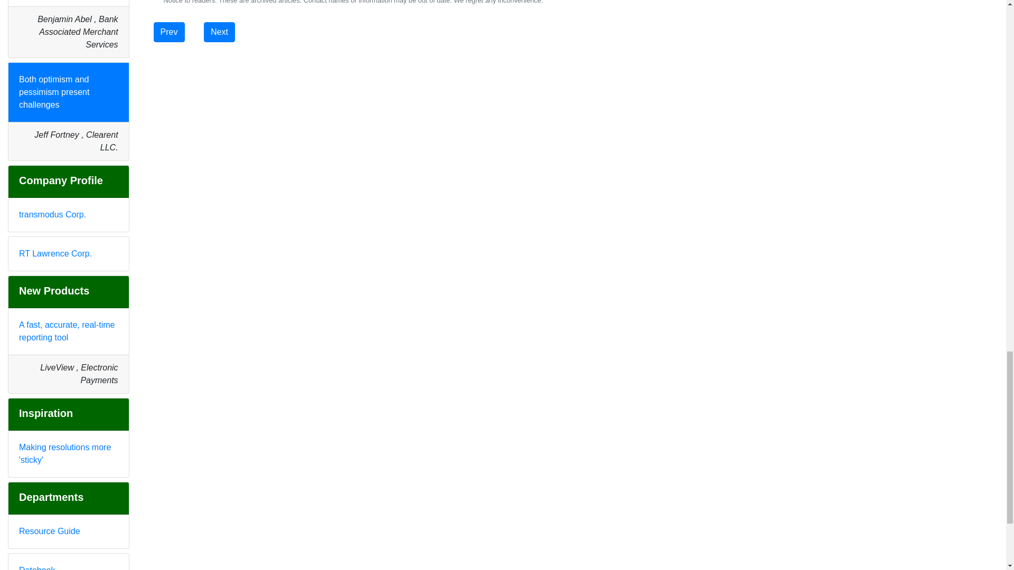  What do you see at coordinates (219, 32) in the screenshot?
I see `Next` at bounding box center [219, 32].